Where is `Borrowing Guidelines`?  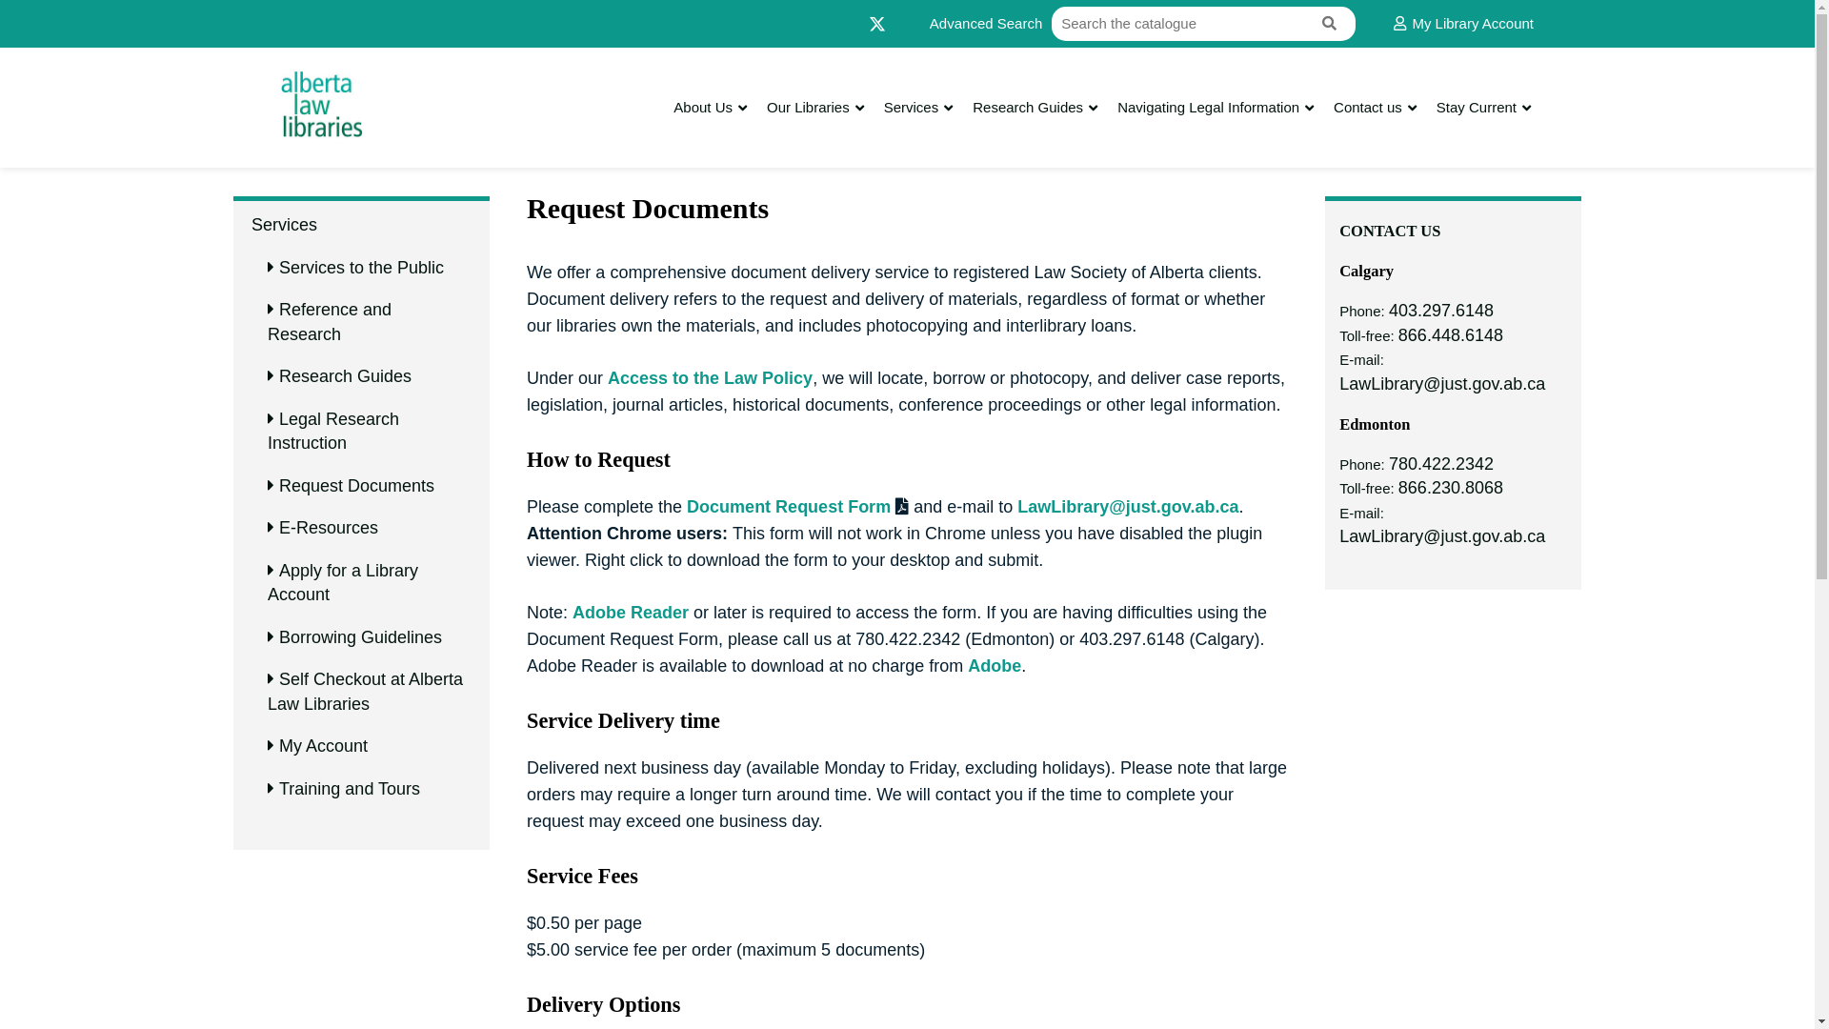
Borrowing Guidelines is located at coordinates (360, 638).